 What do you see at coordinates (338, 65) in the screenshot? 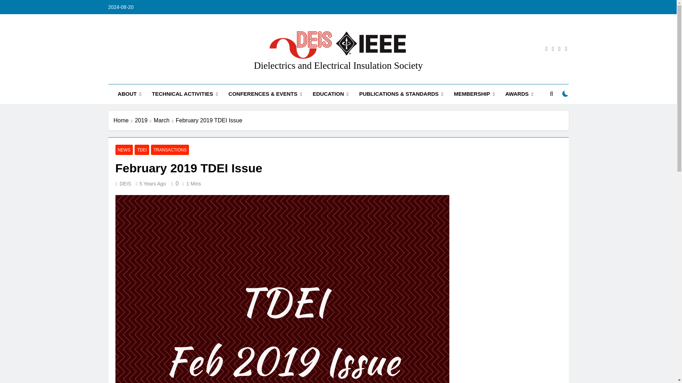
I see `Dielectrics and Electrical Insulation Society` at bounding box center [338, 65].